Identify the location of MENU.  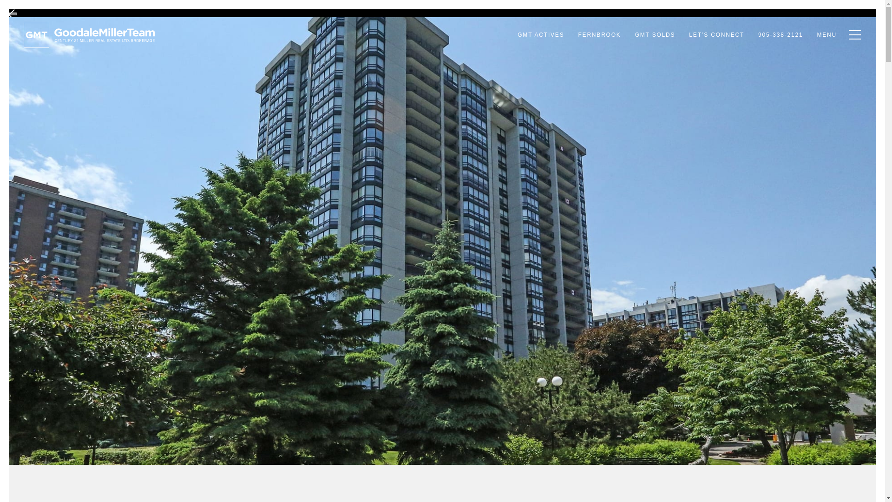
(827, 35).